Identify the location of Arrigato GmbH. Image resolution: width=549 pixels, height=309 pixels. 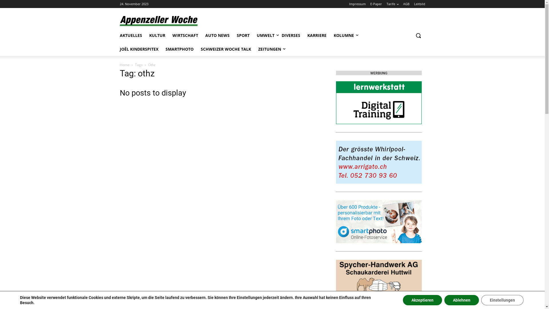
(379, 162).